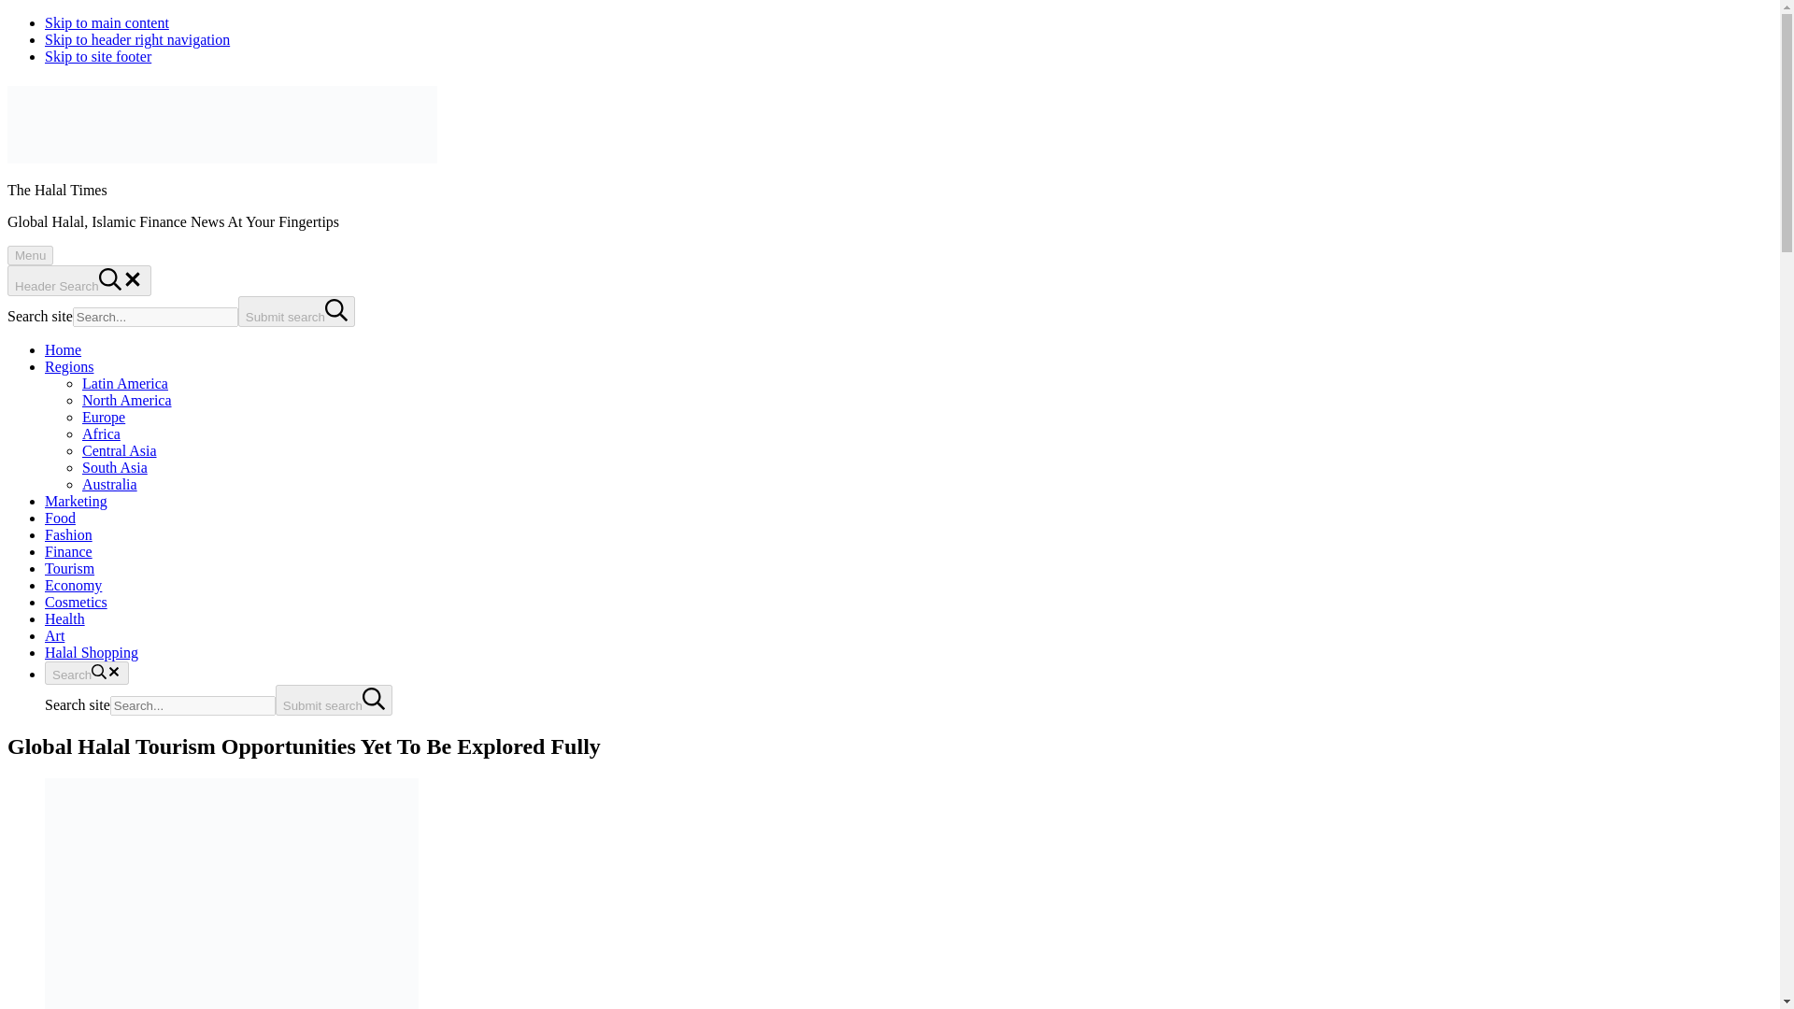 This screenshot has width=1794, height=1009. I want to click on Art, so click(54, 635).